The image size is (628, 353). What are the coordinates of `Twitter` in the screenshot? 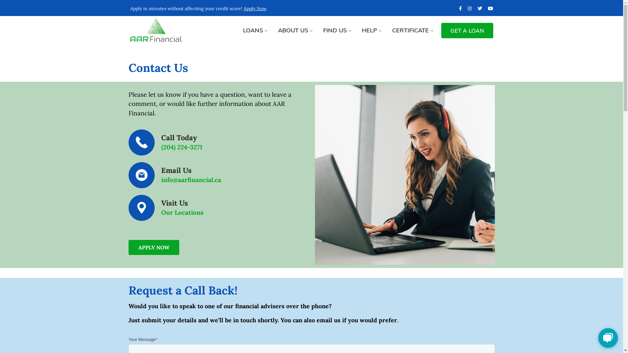 It's located at (480, 8).